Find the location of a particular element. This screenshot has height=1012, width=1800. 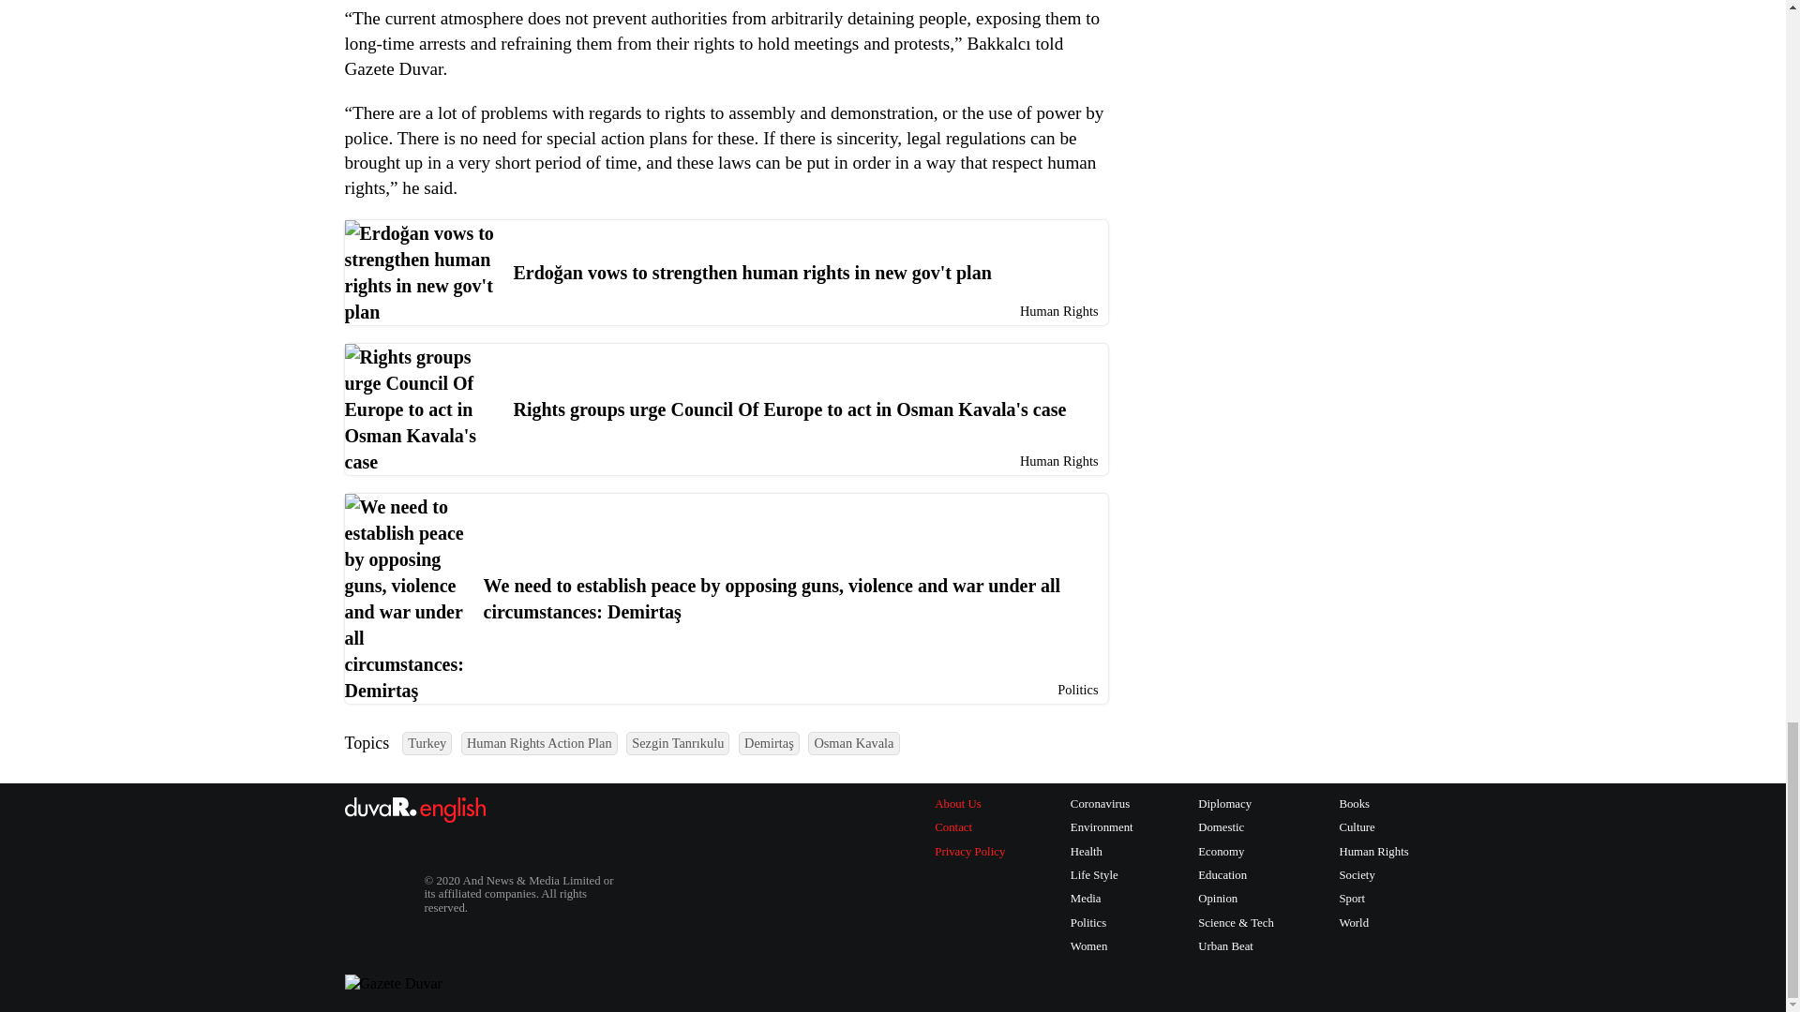

Turkey is located at coordinates (426, 742).